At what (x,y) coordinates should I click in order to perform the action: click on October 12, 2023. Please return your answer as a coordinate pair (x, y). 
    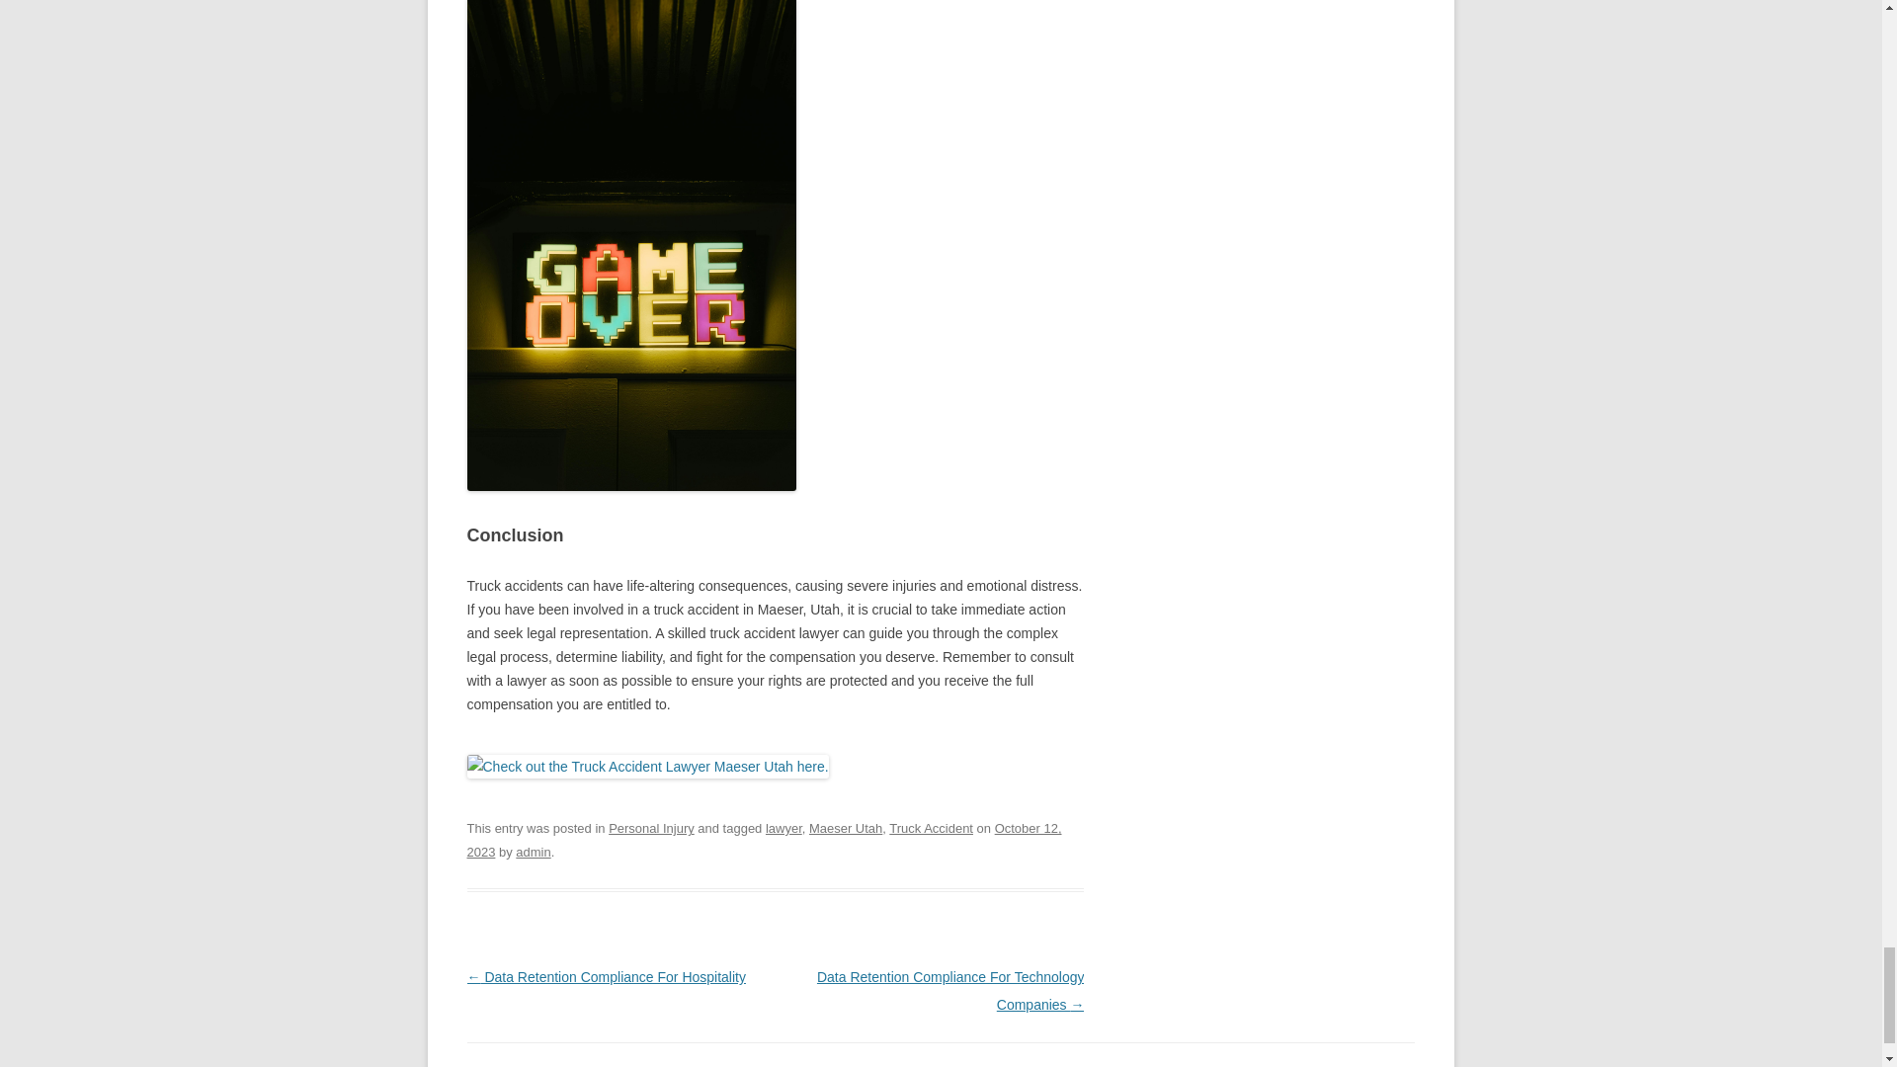
    Looking at the image, I should click on (763, 840).